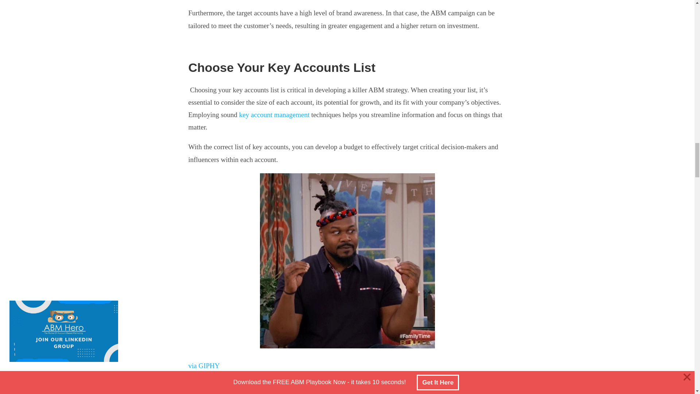  I want to click on via GIPHY, so click(204, 366).